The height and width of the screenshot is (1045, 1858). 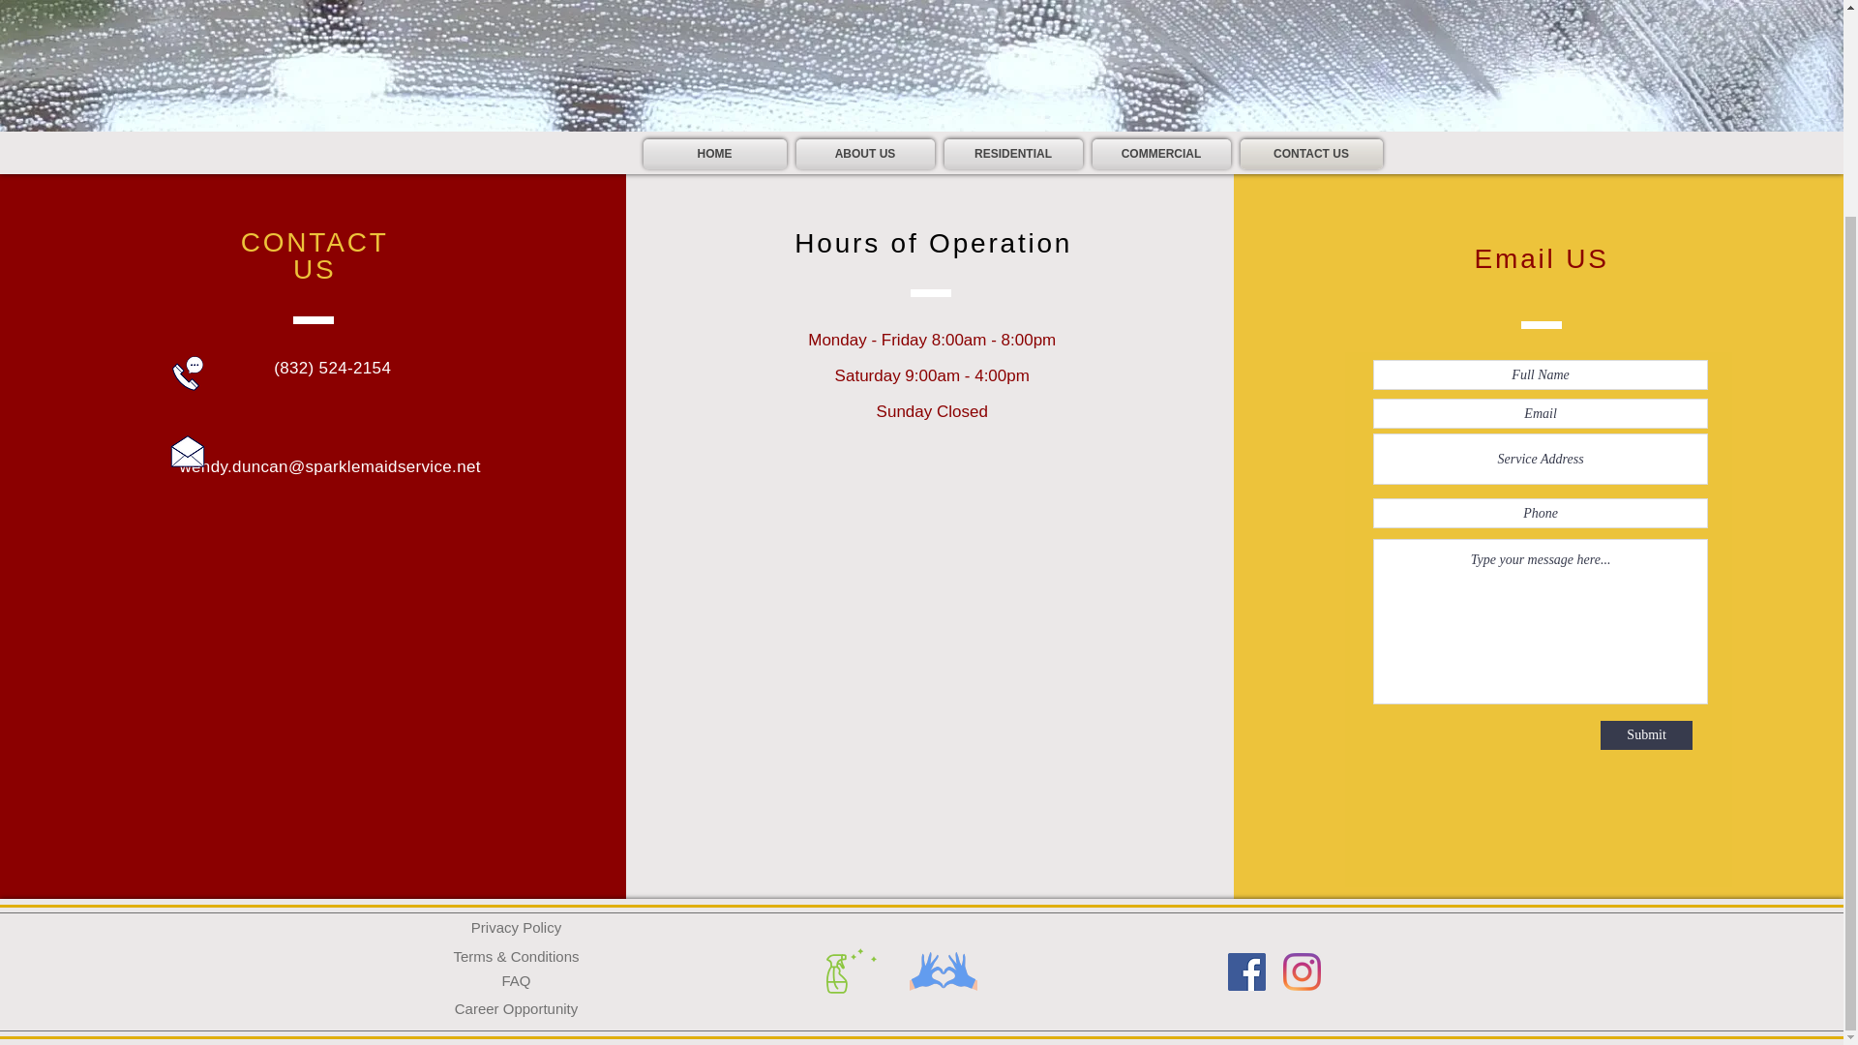 What do you see at coordinates (516, 1007) in the screenshot?
I see `Career Opportunity` at bounding box center [516, 1007].